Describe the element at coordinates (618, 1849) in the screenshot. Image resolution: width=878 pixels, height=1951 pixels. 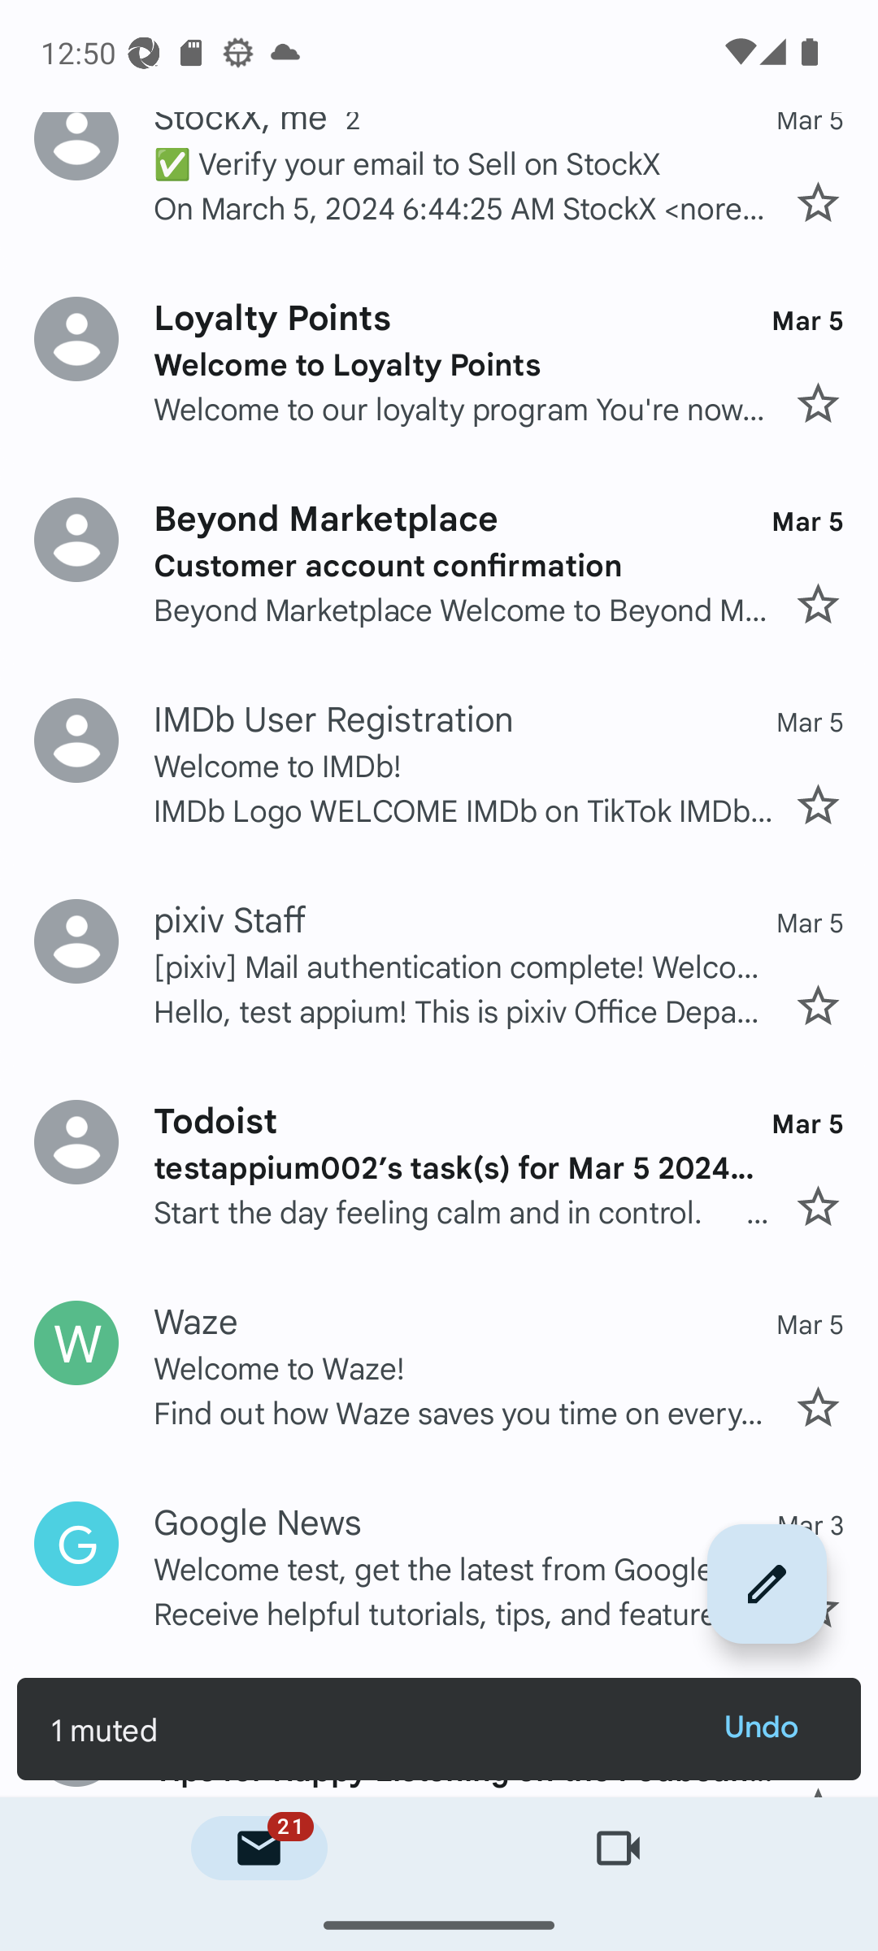
I see `Meet` at that location.